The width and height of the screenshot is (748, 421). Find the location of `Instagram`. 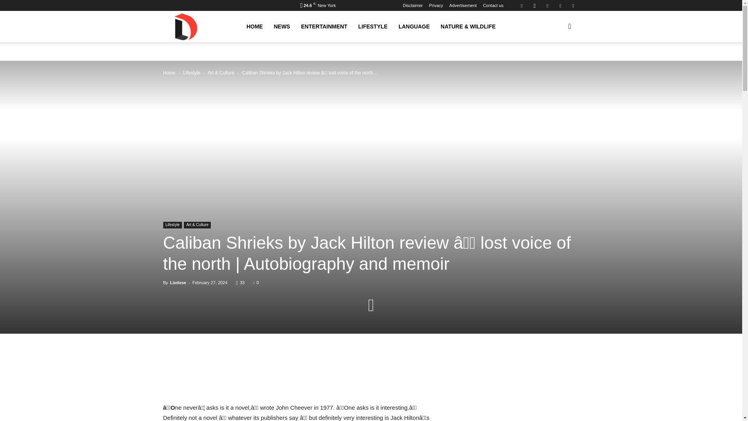

Instagram is located at coordinates (535, 5).